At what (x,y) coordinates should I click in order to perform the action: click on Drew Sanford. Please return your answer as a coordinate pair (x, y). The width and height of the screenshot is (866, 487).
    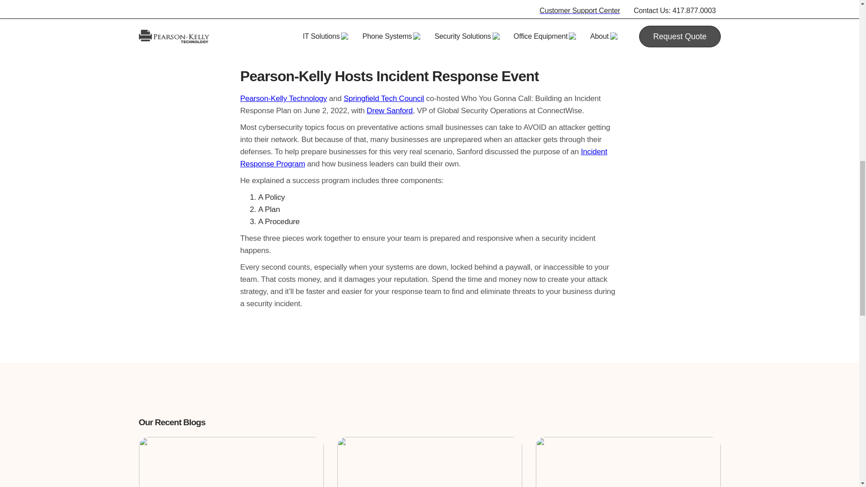
    Looking at the image, I should click on (390, 110).